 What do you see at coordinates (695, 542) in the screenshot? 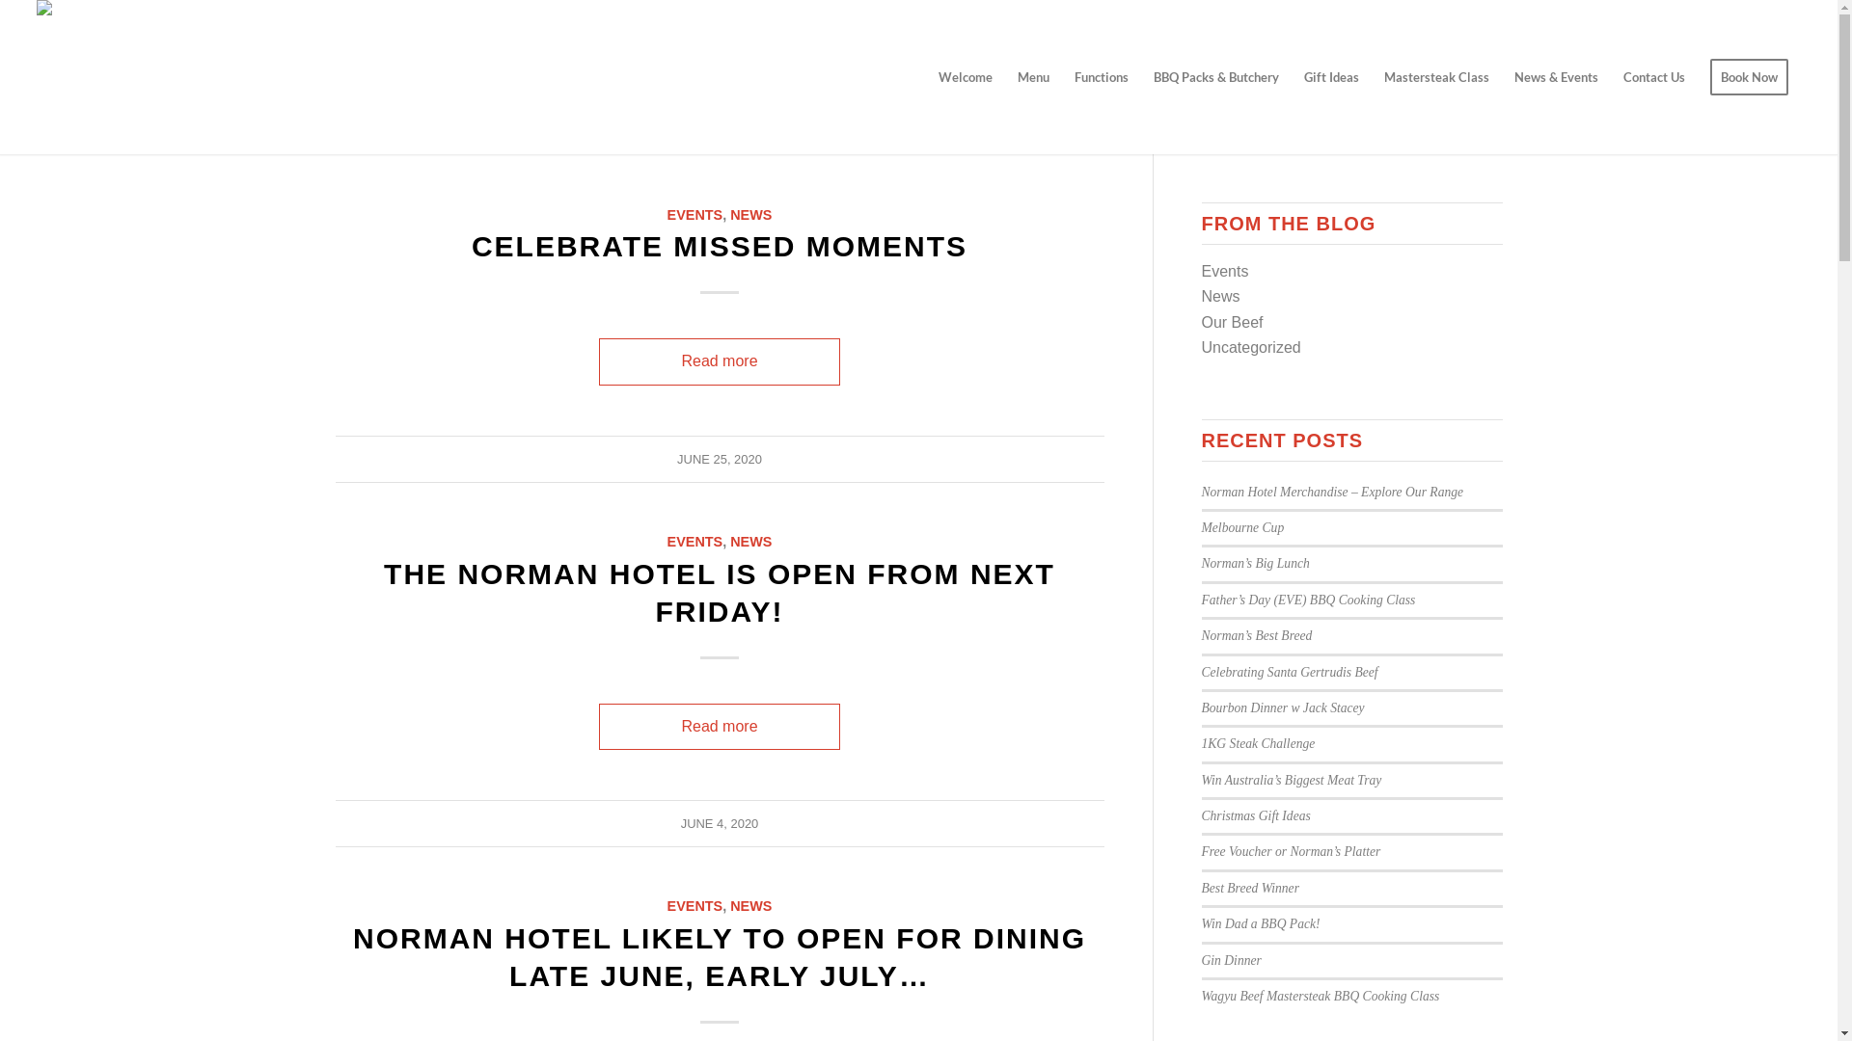
I see `EVENTS` at bounding box center [695, 542].